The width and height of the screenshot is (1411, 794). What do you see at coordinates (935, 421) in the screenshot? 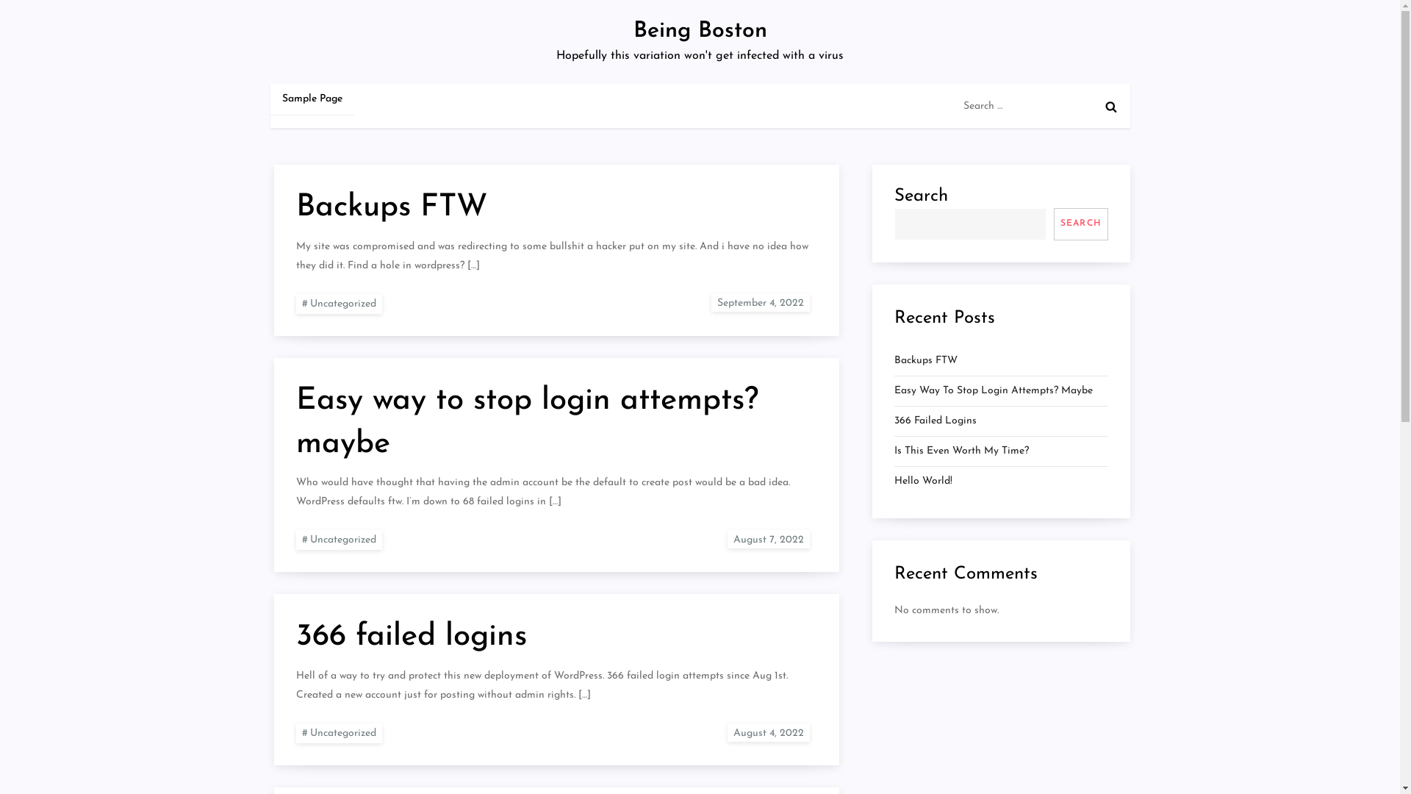
I see `366 Failed Logins` at bounding box center [935, 421].